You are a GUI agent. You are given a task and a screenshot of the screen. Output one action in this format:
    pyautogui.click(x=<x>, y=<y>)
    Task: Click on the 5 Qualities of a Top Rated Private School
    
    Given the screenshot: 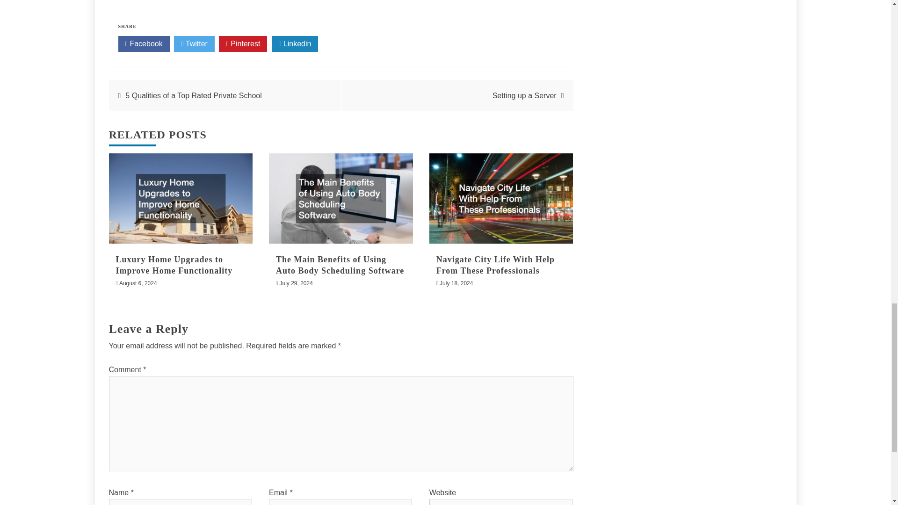 What is the action you would take?
    pyautogui.click(x=193, y=95)
    